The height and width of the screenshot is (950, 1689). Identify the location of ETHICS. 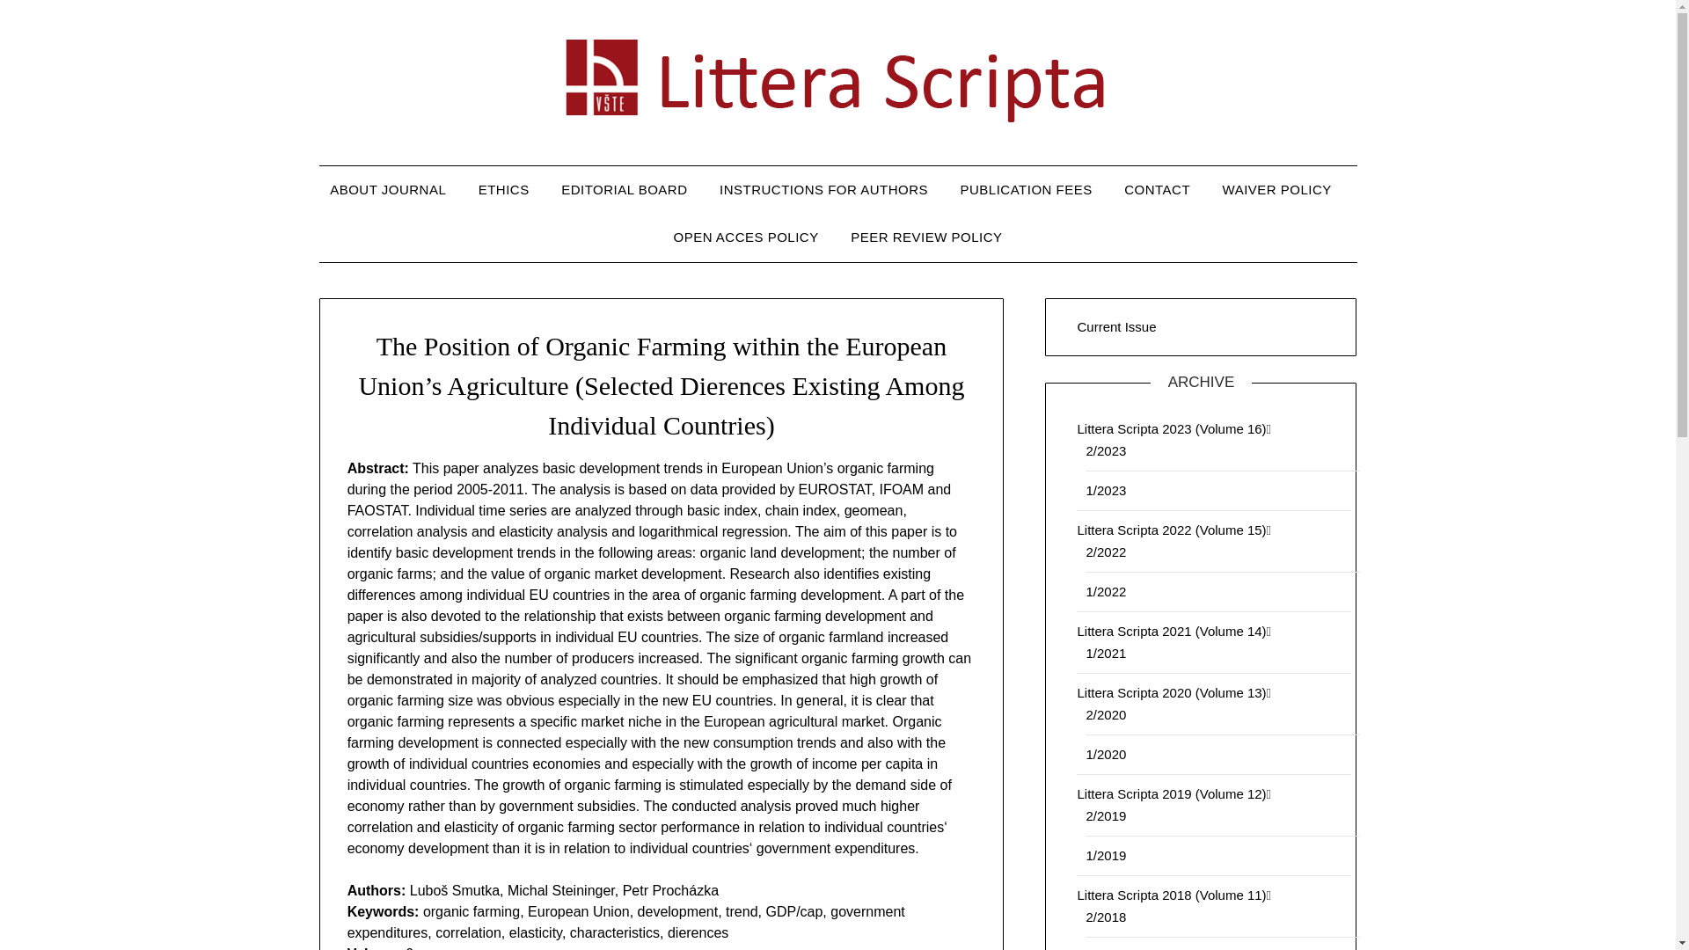
(504, 190).